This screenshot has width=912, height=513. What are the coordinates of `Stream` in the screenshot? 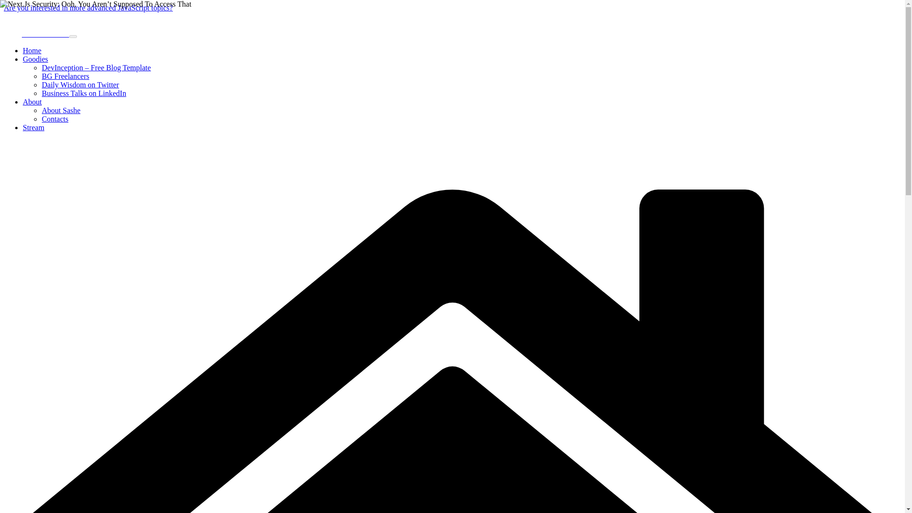 It's located at (33, 127).